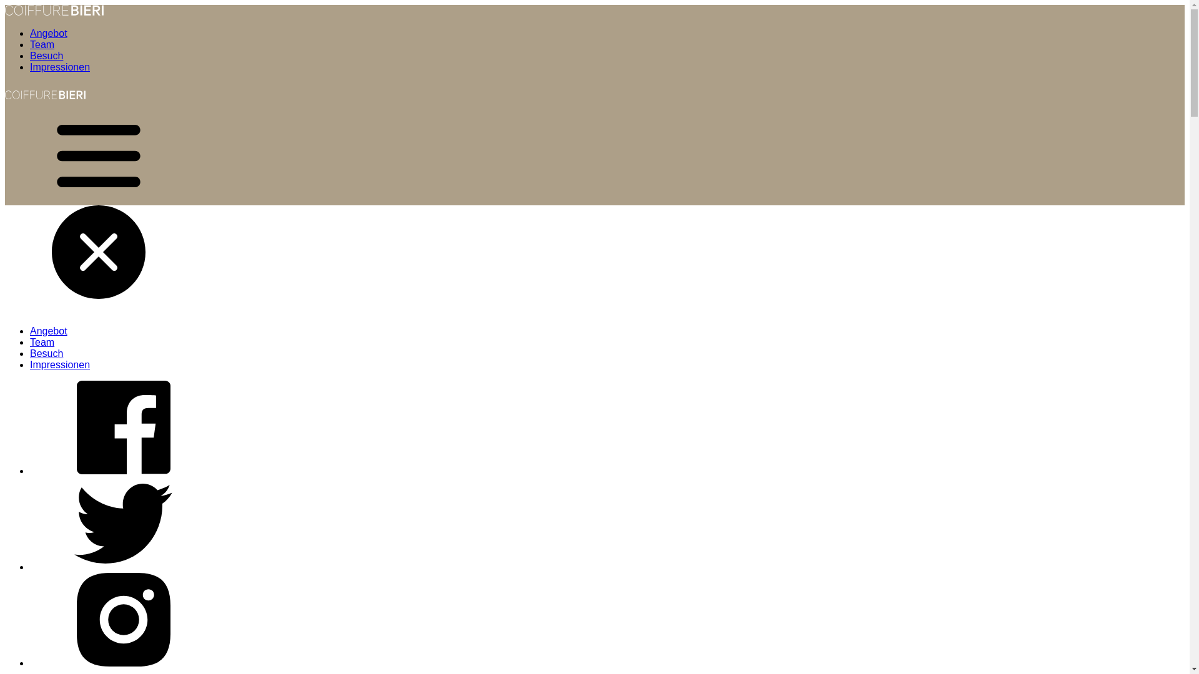  Describe the element at coordinates (60, 67) in the screenshot. I see `Impressionen` at that location.